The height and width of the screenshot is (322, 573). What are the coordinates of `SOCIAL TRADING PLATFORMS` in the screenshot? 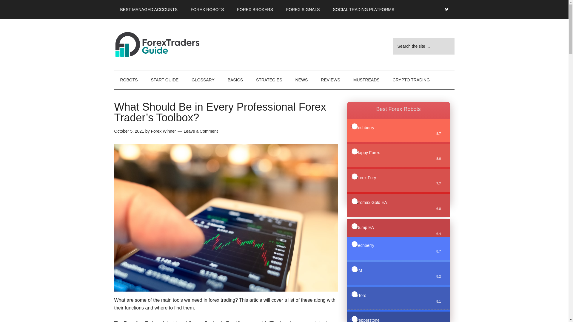 It's located at (363, 10).